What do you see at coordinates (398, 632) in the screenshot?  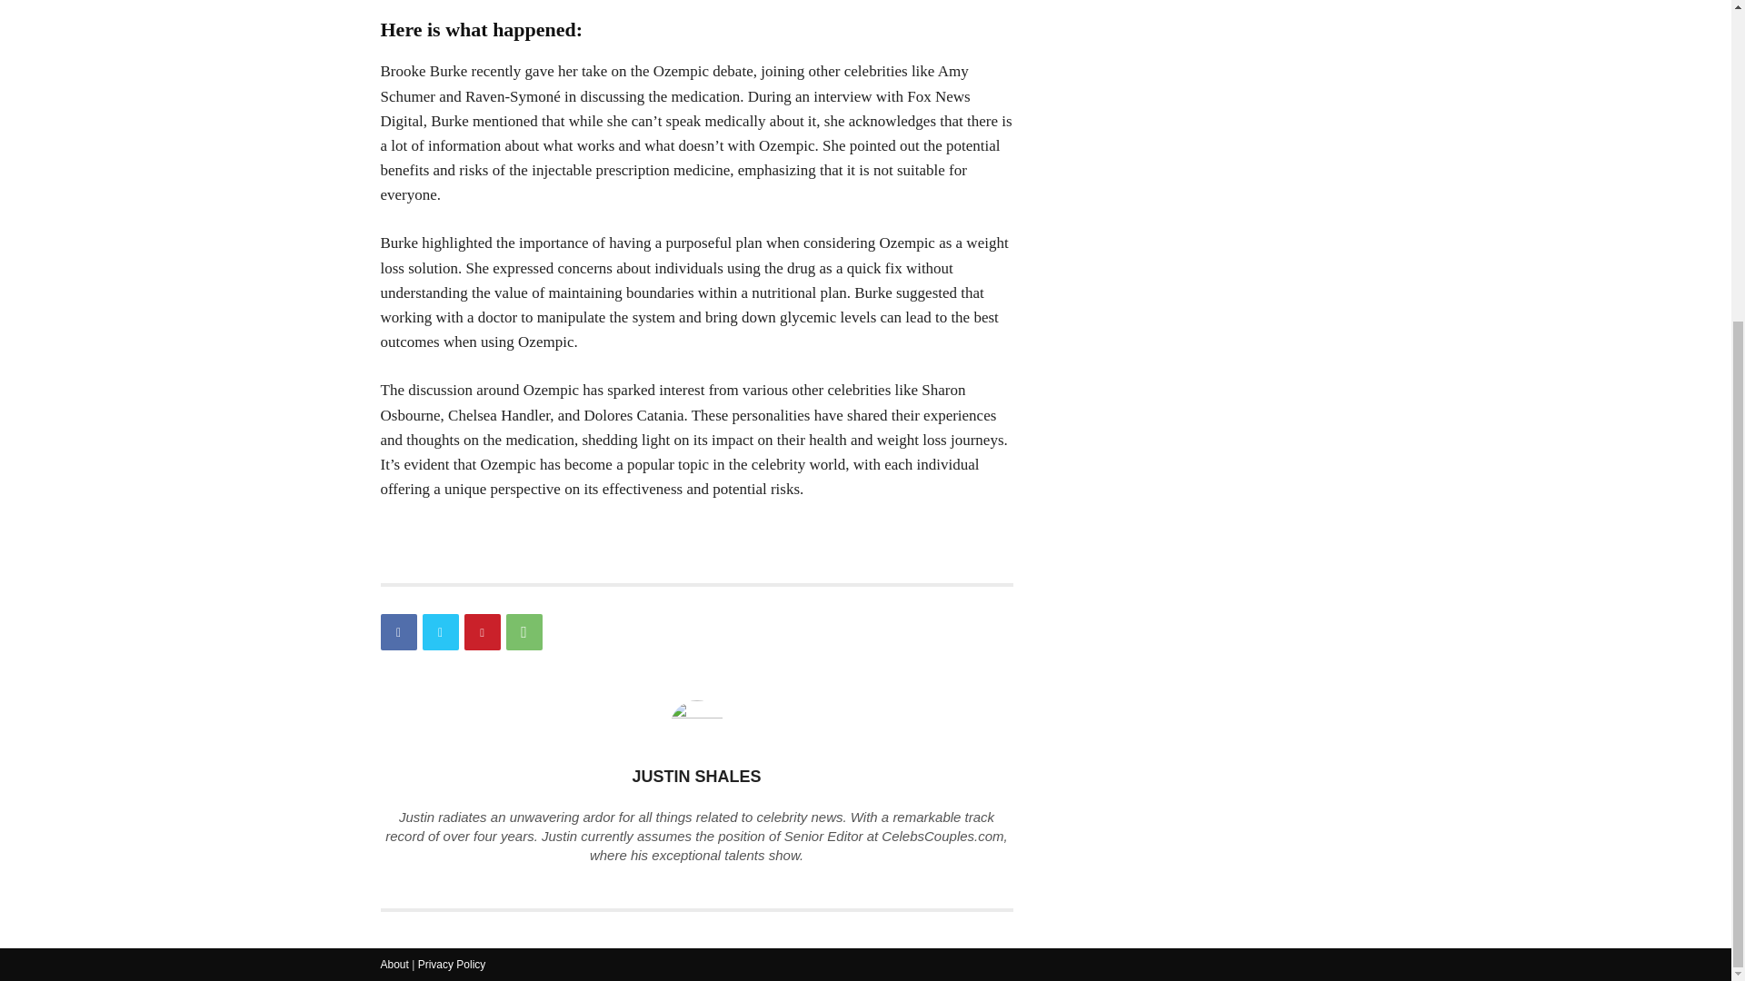 I see `Facebook` at bounding box center [398, 632].